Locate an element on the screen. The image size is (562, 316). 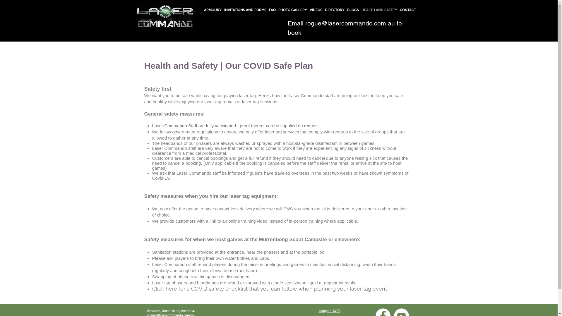
rogue@lasercommando.com.au is located at coordinates (350, 23).